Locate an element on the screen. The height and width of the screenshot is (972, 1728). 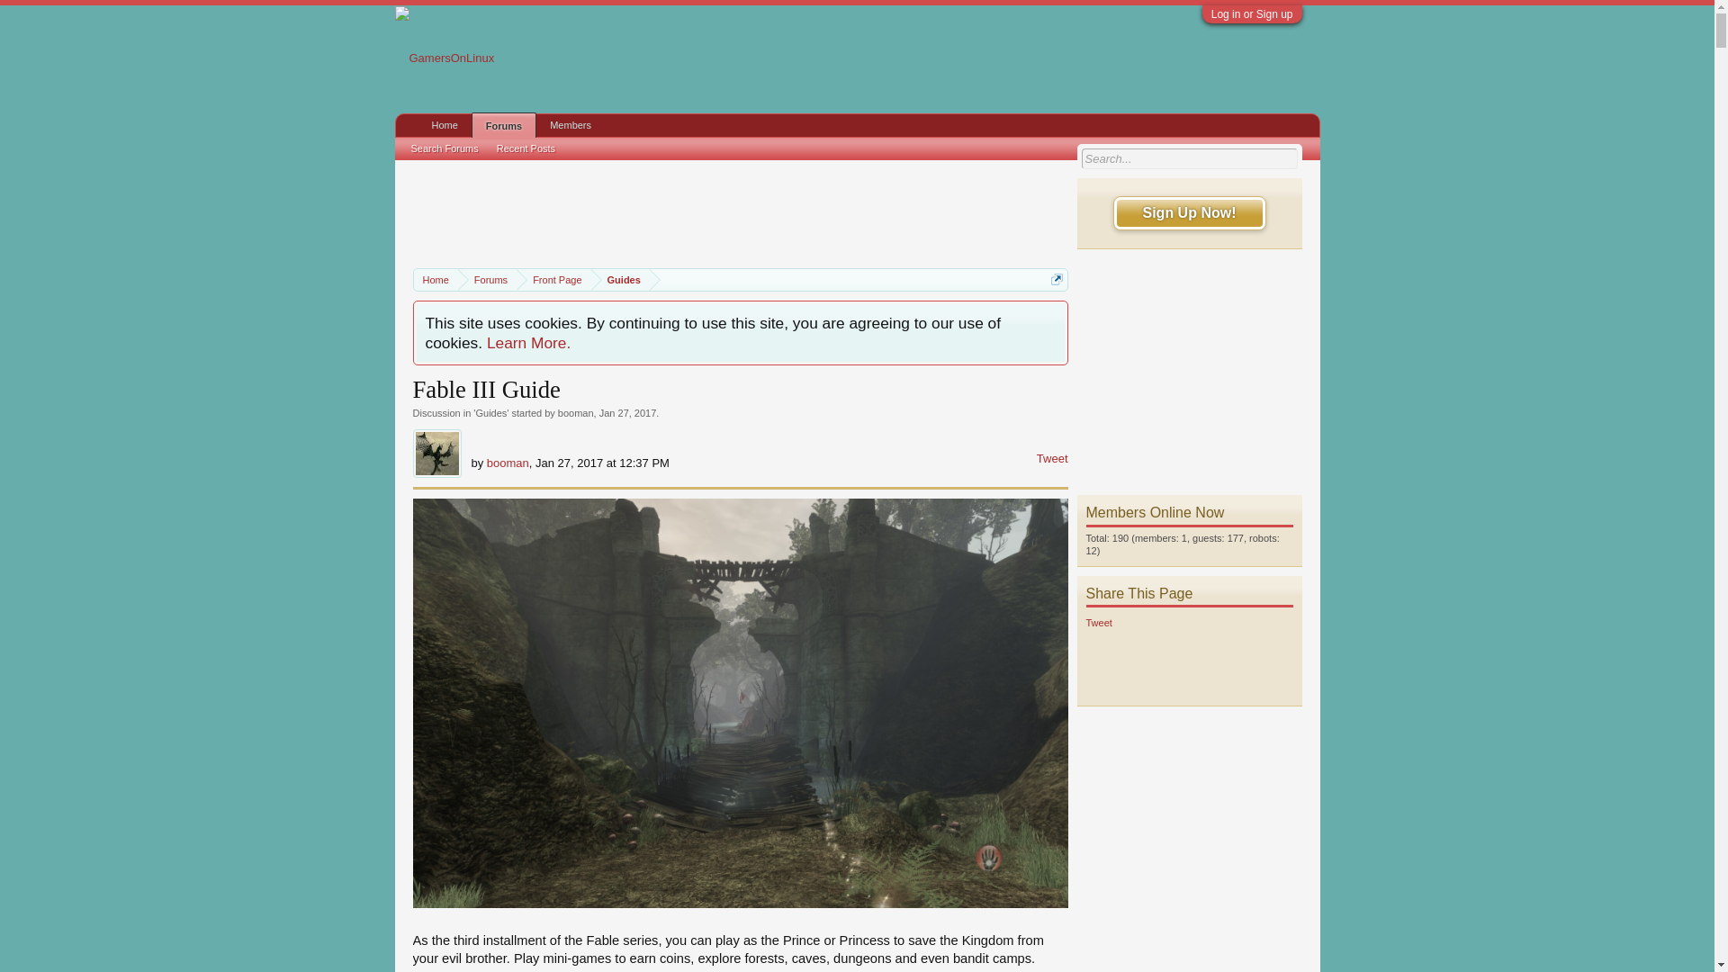
Guides is located at coordinates (490, 412).